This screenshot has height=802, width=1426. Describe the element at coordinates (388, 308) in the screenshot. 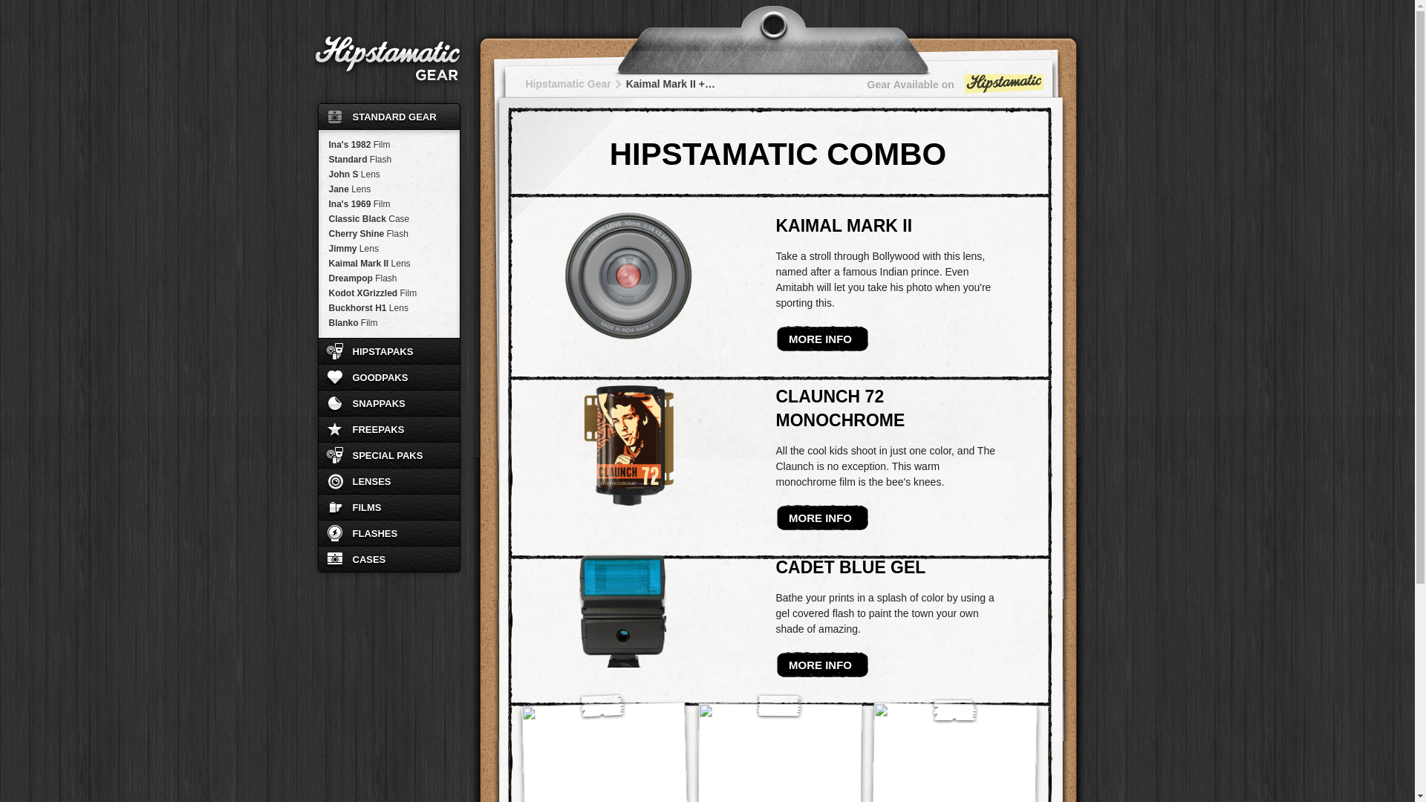

I see `Buckhorst H1 Lens` at that location.